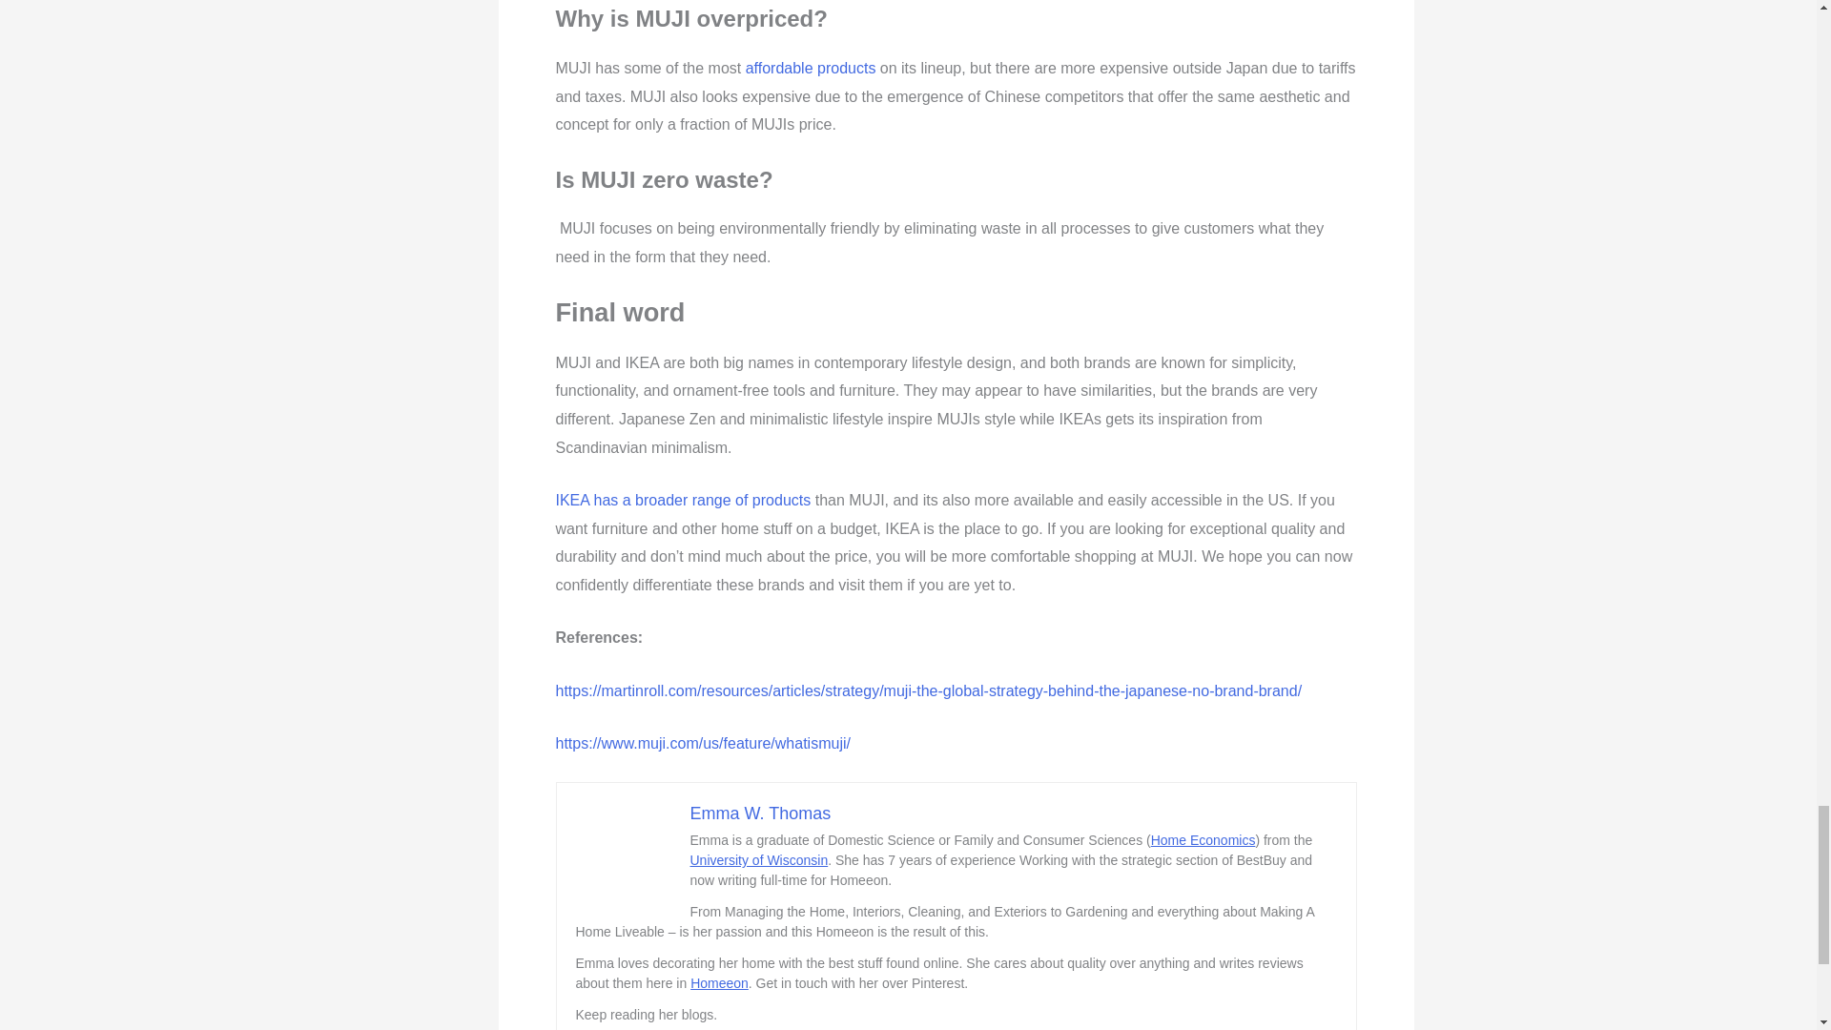 Image resolution: width=1831 pixels, height=1030 pixels. Describe the element at coordinates (683, 500) in the screenshot. I see `IKEA has a broader range of products` at that location.